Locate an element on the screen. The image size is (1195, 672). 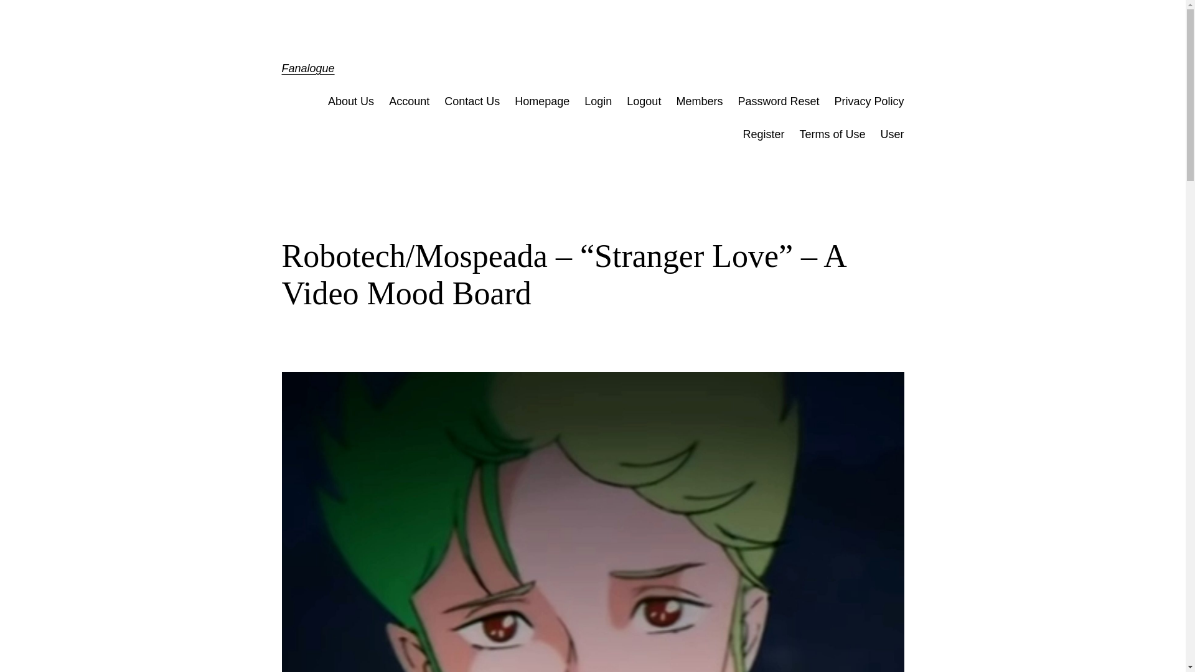
Members is located at coordinates (700, 102).